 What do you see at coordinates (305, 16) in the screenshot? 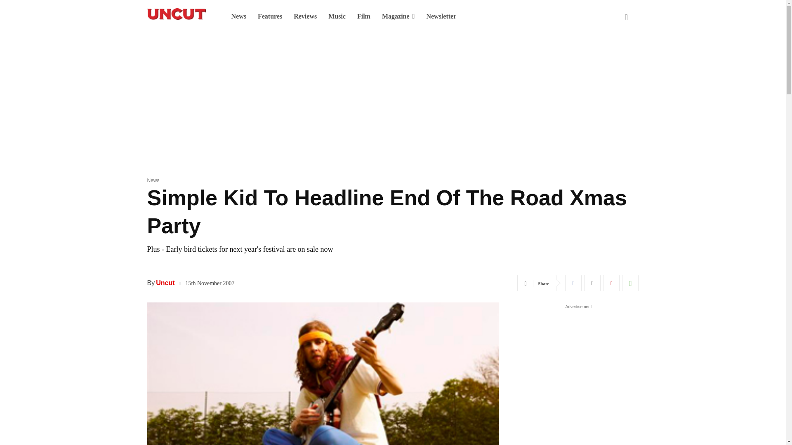
I see `Reviews` at bounding box center [305, 16].